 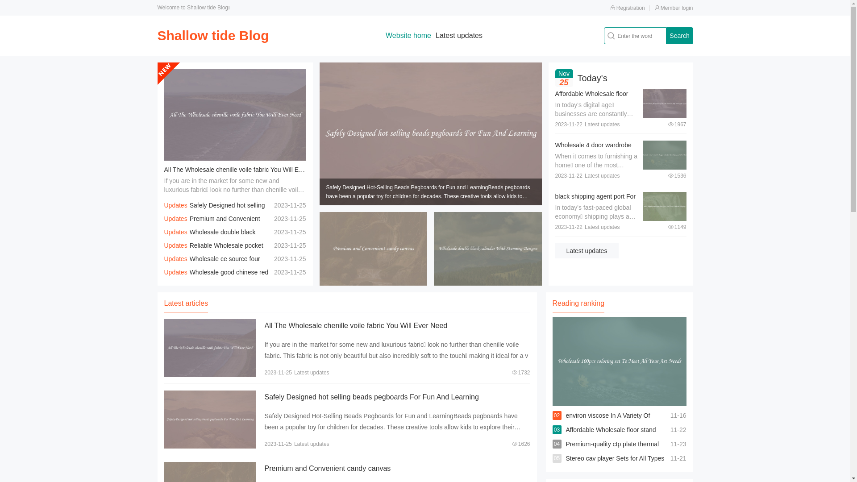 What do you see at coordinates (674, 8) in the screenshot?
I see `Member login` at bounding box center [674, 8].